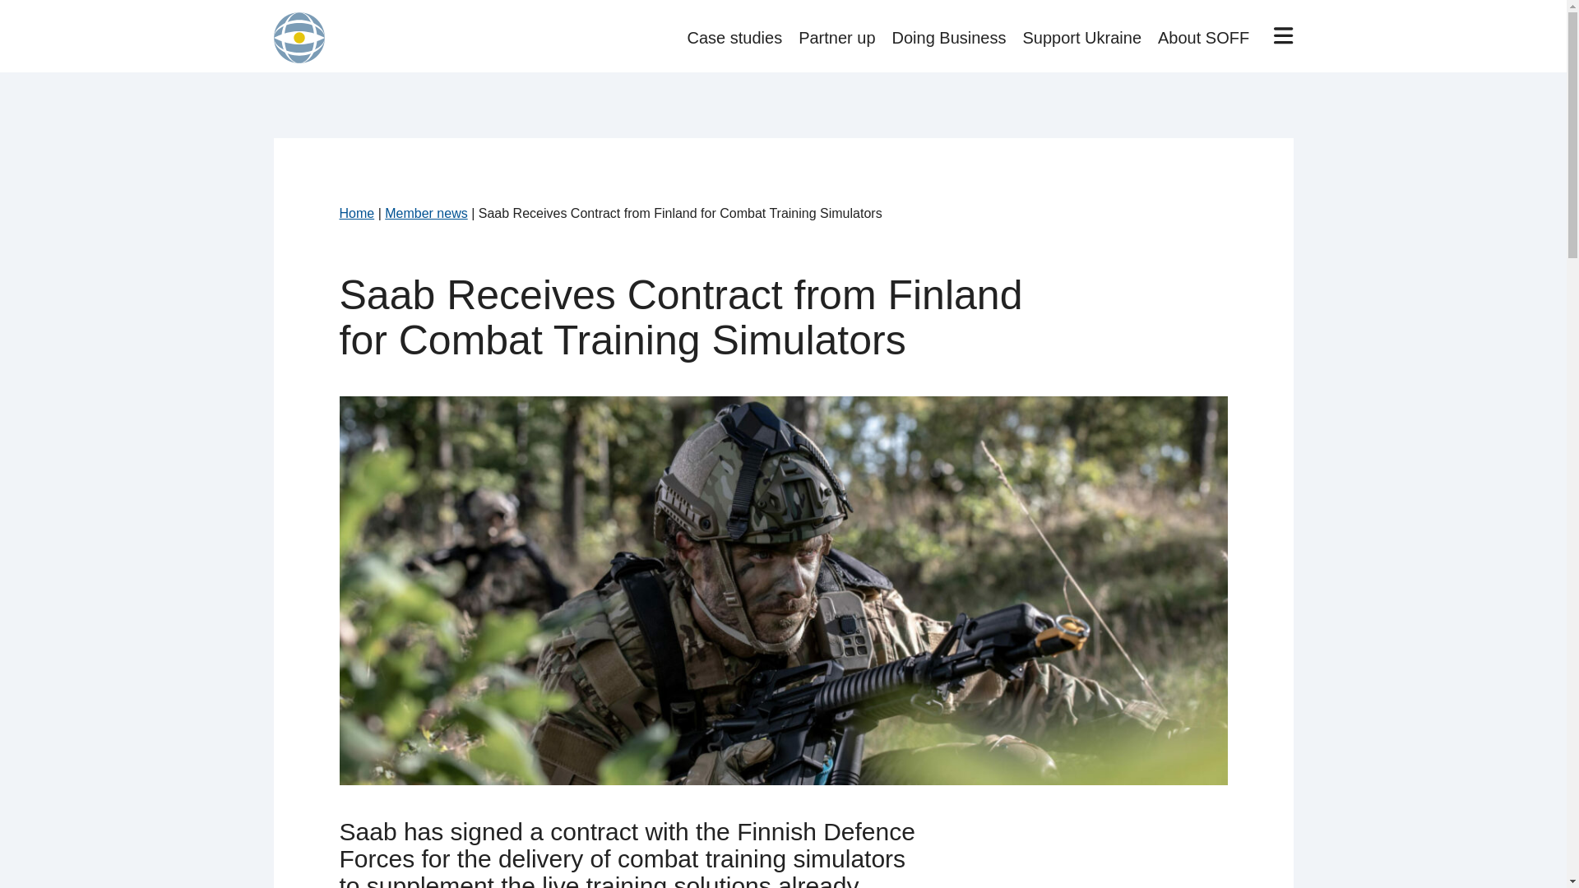 The image size is (1579, 888). What do you see at coordinates (836, 38) in the screenshot?
I see `Partner up` at bounding box center [836, 38].